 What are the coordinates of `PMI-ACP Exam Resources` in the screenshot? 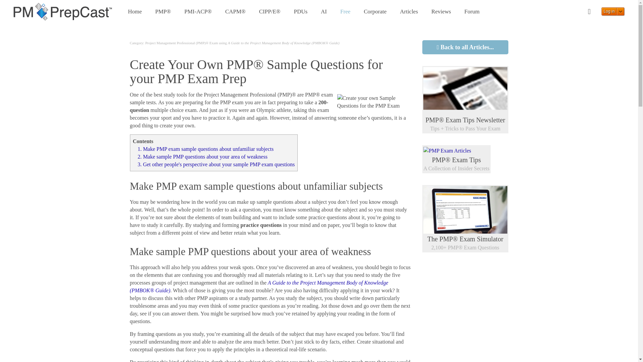 It's located at (198, 12).